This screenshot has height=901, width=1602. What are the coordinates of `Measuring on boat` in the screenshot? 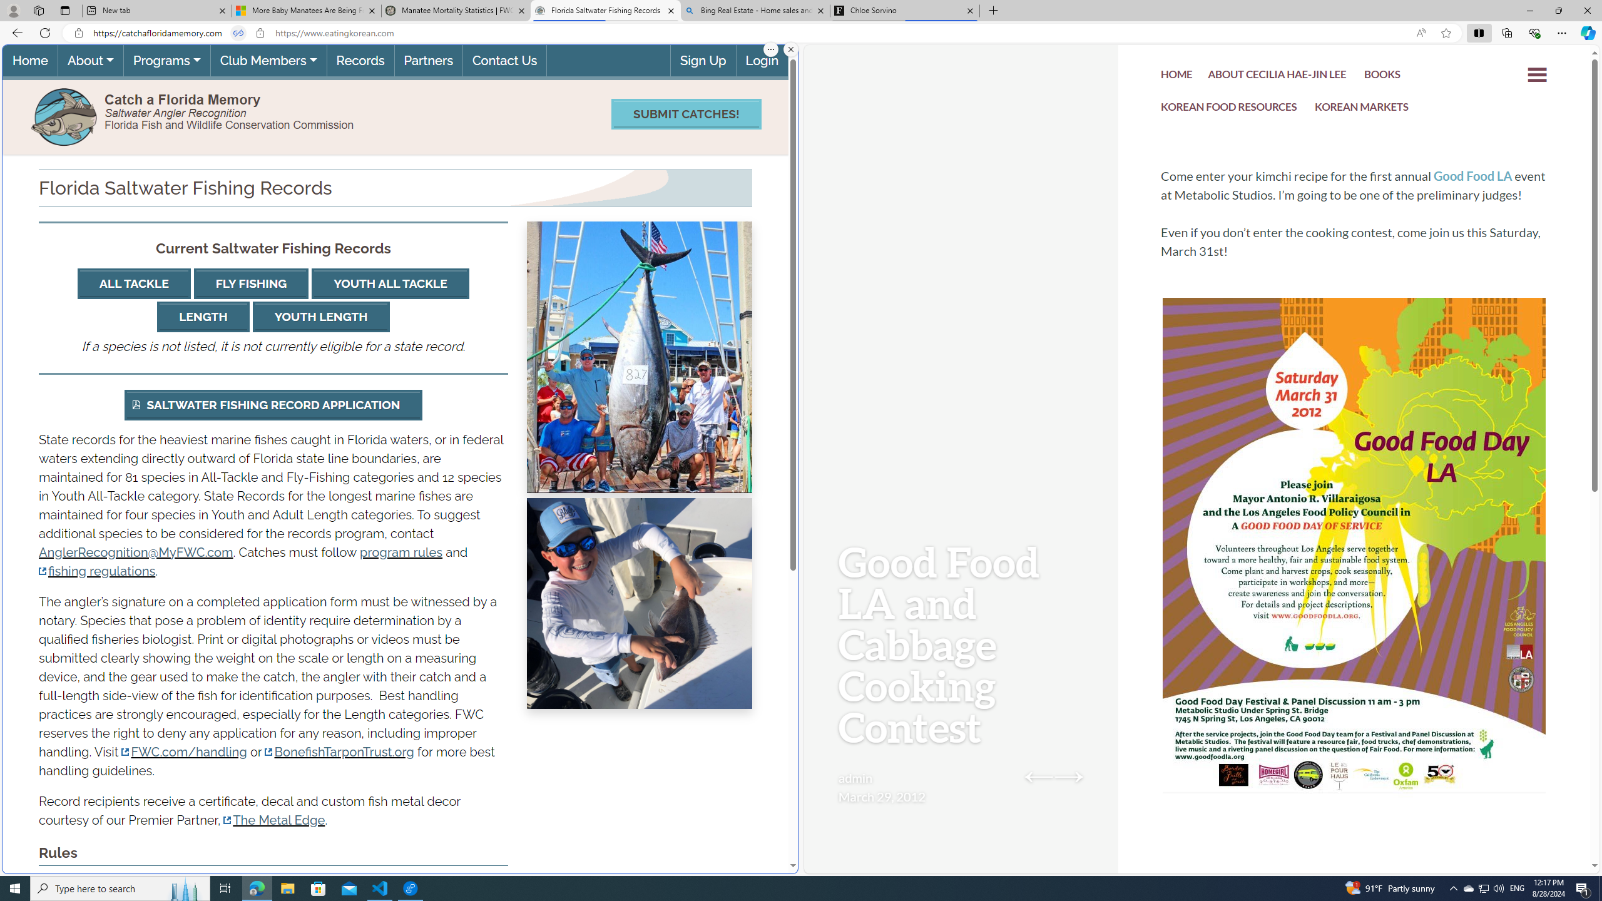 It's located at (640, 604).